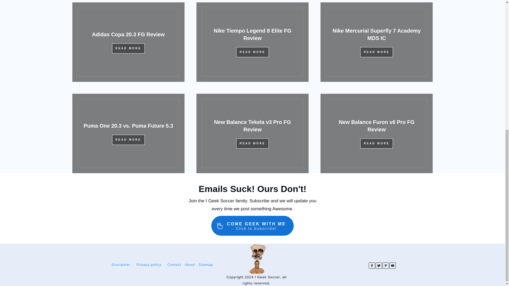  What do you see at coordinates (190, 265) in the screenshot?
I see `About` at bounding box center [190, 265].